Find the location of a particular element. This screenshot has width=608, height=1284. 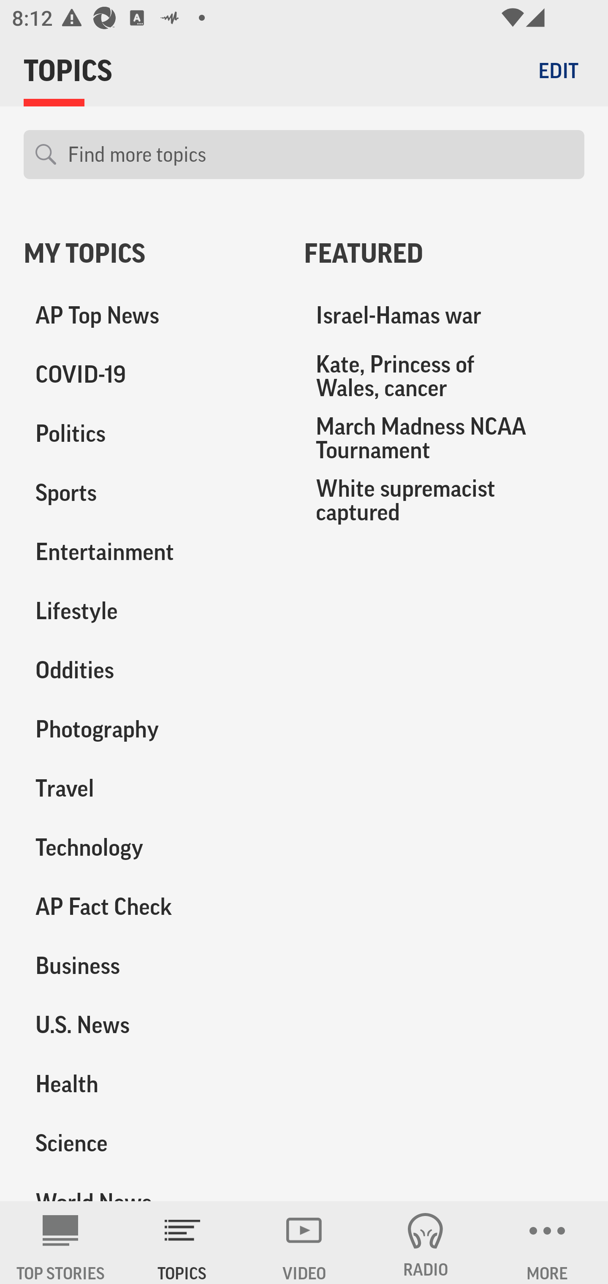

COVID-19 is located at coordinates (152, 375).